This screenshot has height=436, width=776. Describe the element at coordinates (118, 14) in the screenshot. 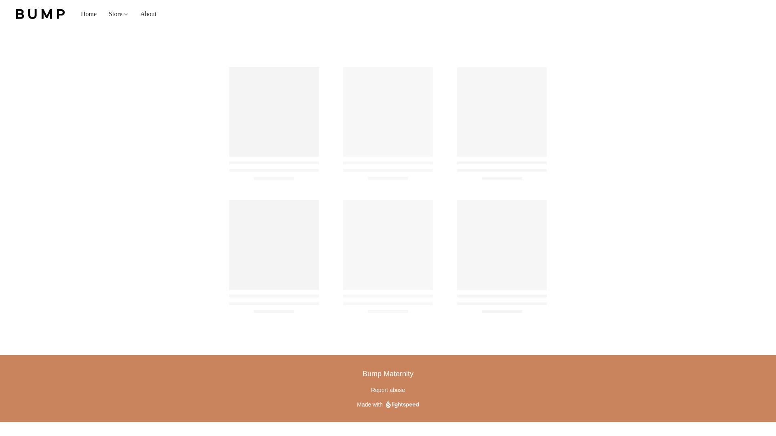

I see `Store` at that location.